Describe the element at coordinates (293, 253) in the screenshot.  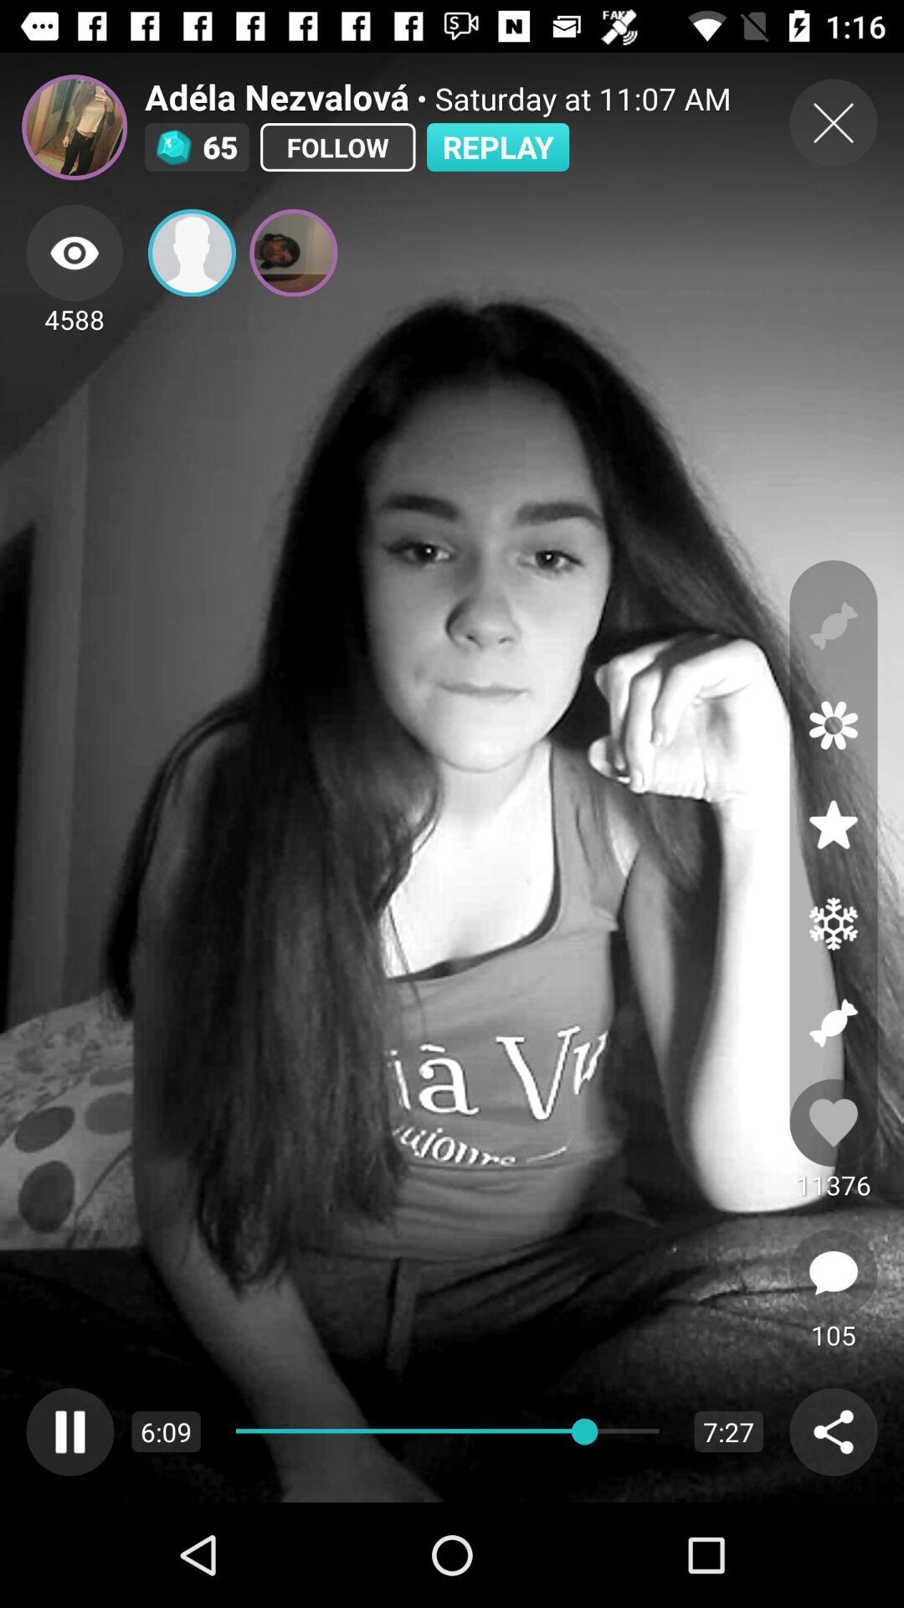
I see `select the image` at that location.